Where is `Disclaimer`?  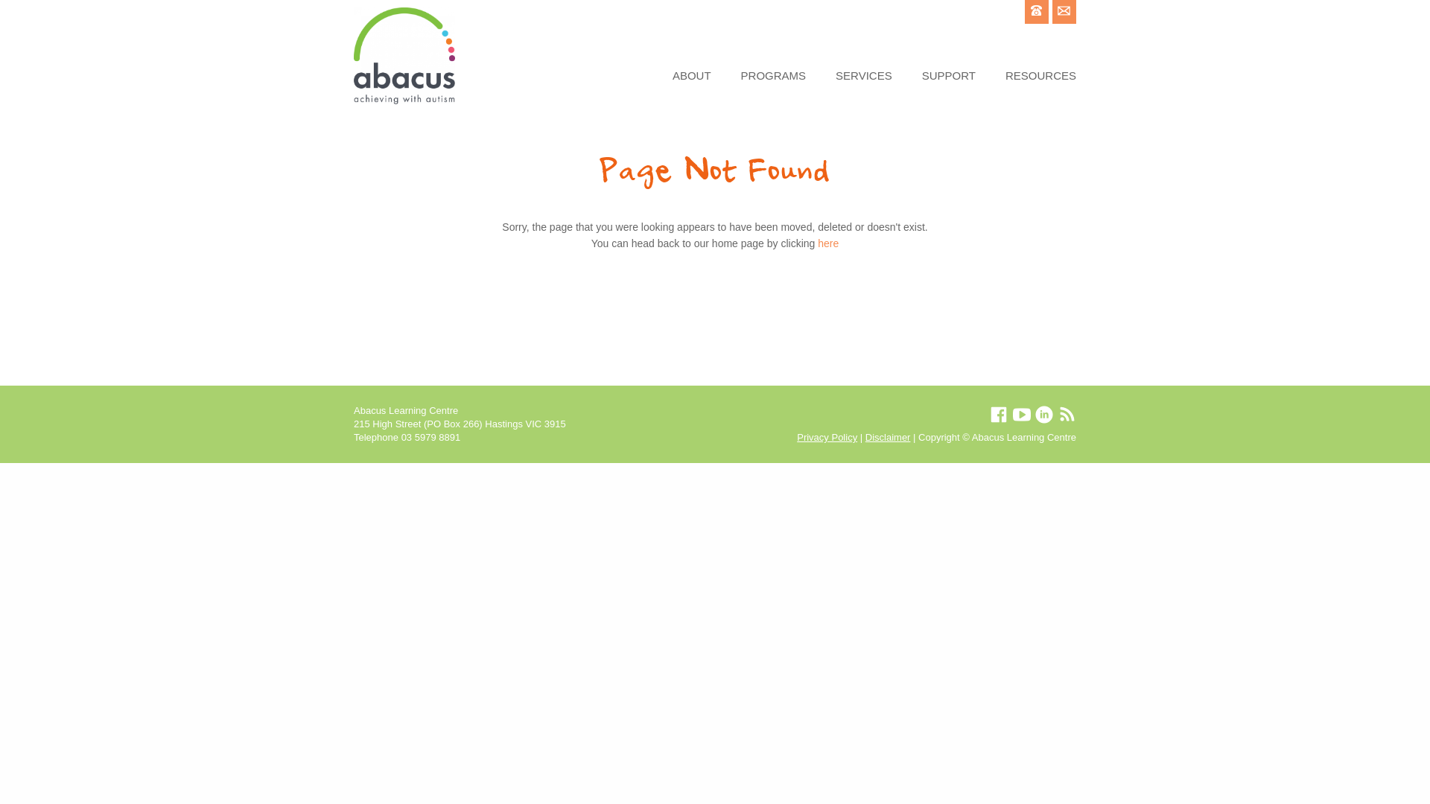 Disclaimer is located at coordinates (888, 438).